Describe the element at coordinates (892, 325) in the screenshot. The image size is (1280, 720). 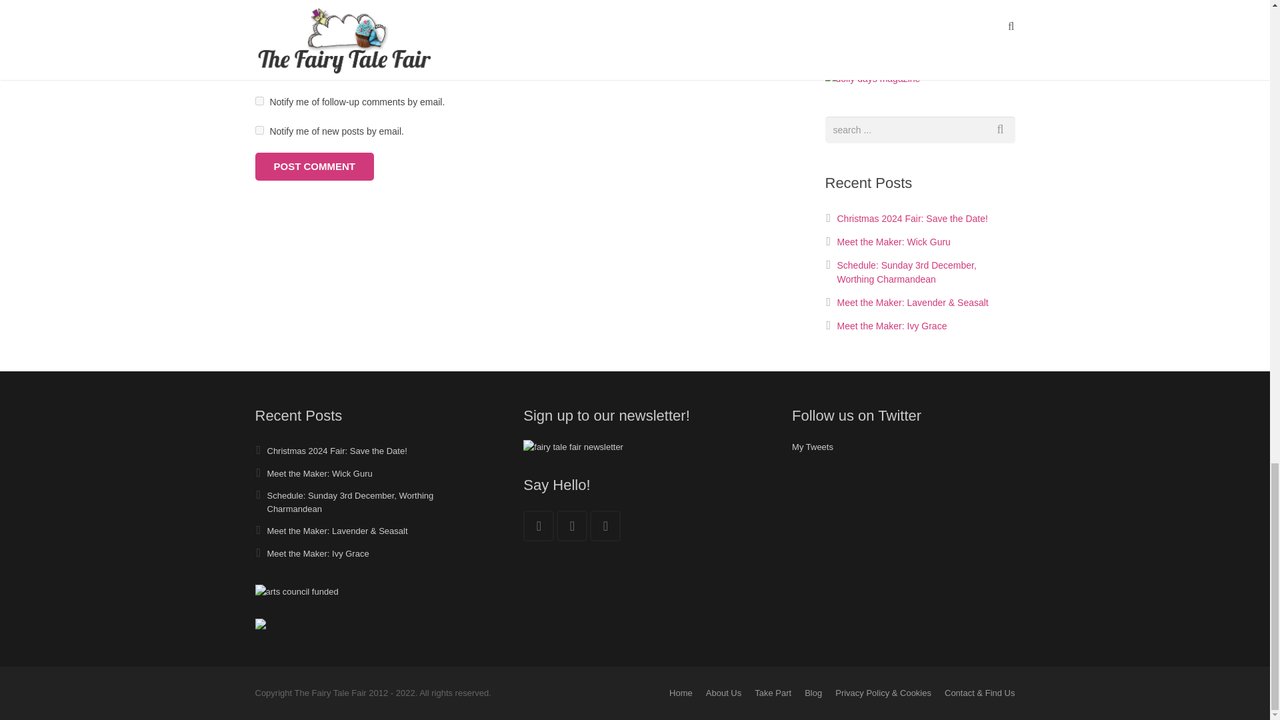
I see `Meet the Maker: Ivy Grace` at that location.